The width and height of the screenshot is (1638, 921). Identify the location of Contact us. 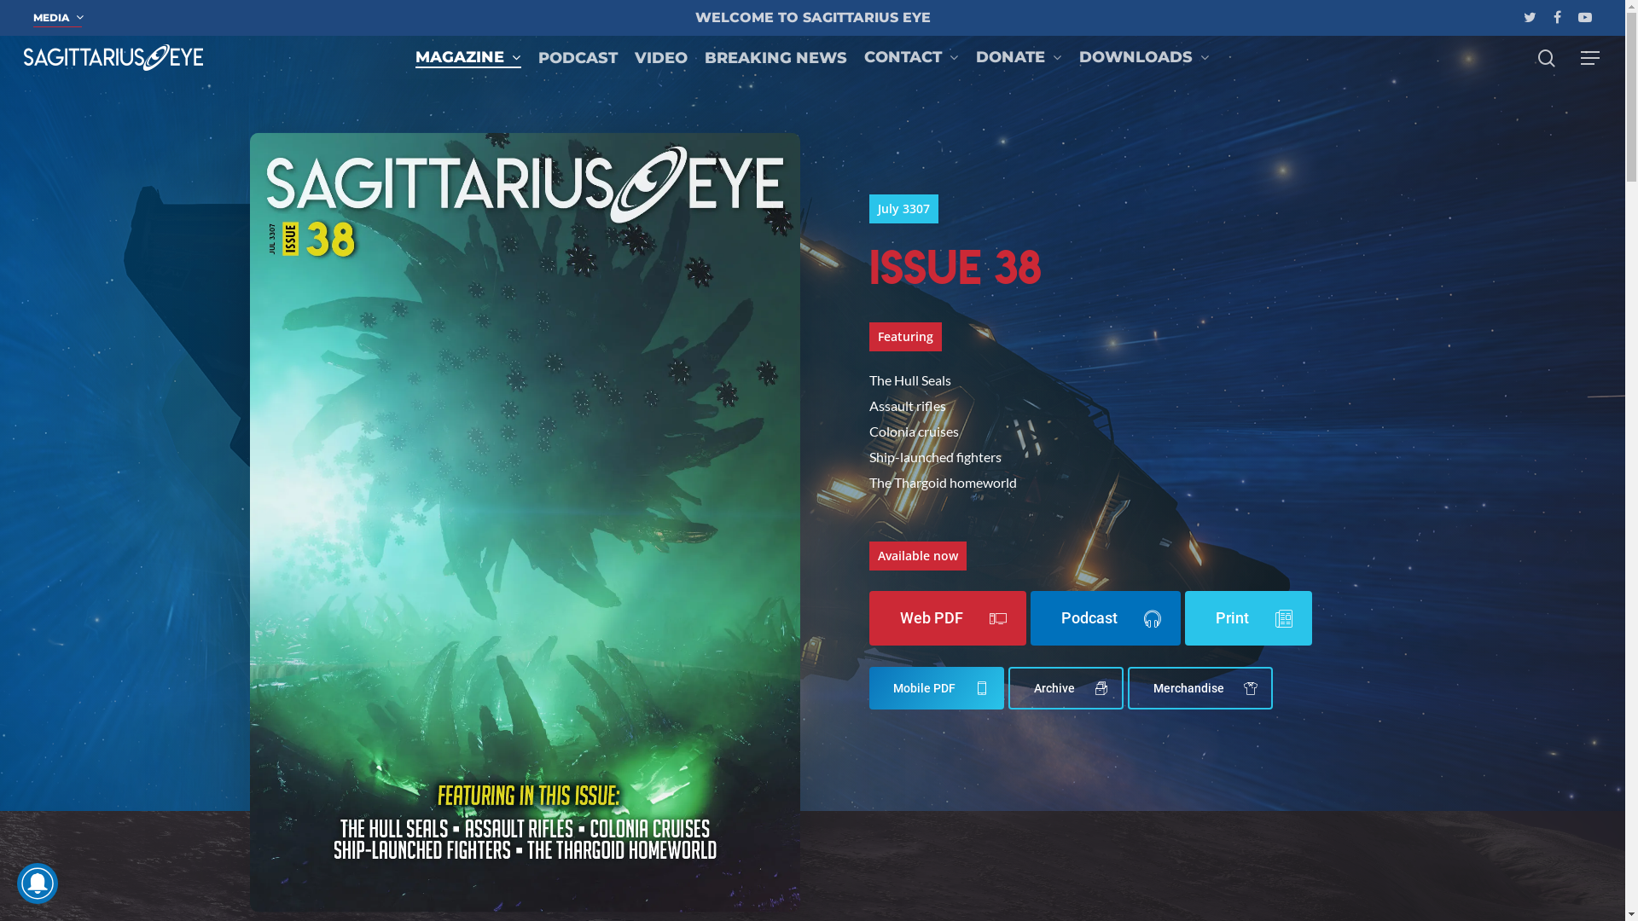
(776, 634).